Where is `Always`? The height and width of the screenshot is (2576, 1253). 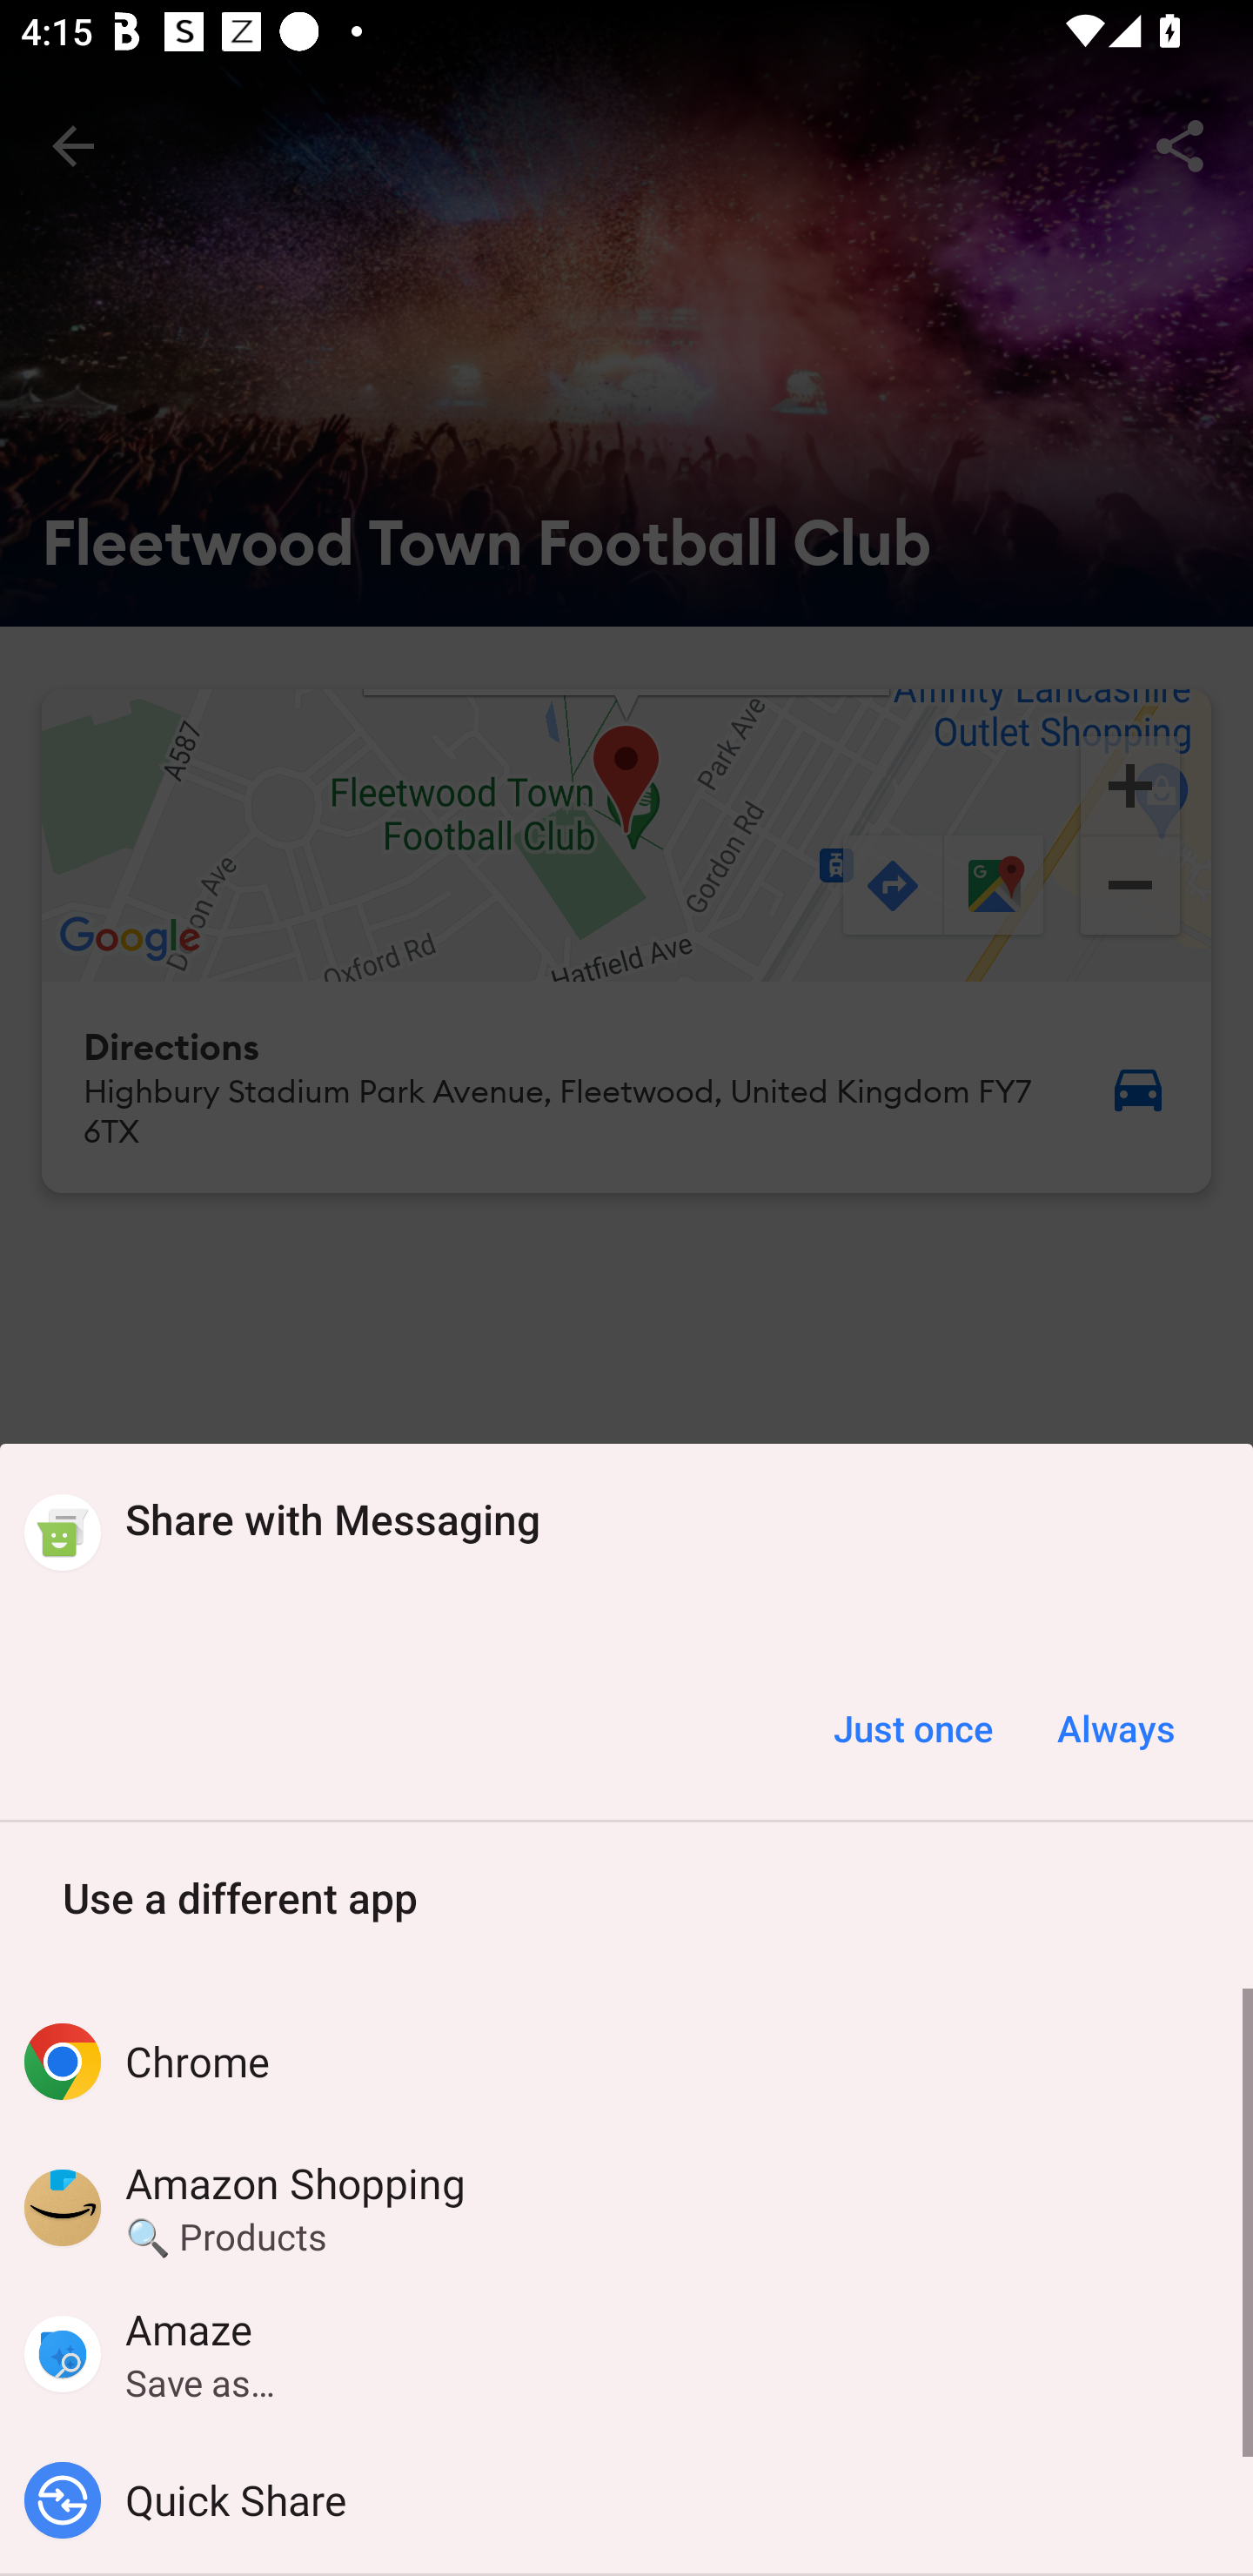 Always is located at coordinates (1115, 1728).